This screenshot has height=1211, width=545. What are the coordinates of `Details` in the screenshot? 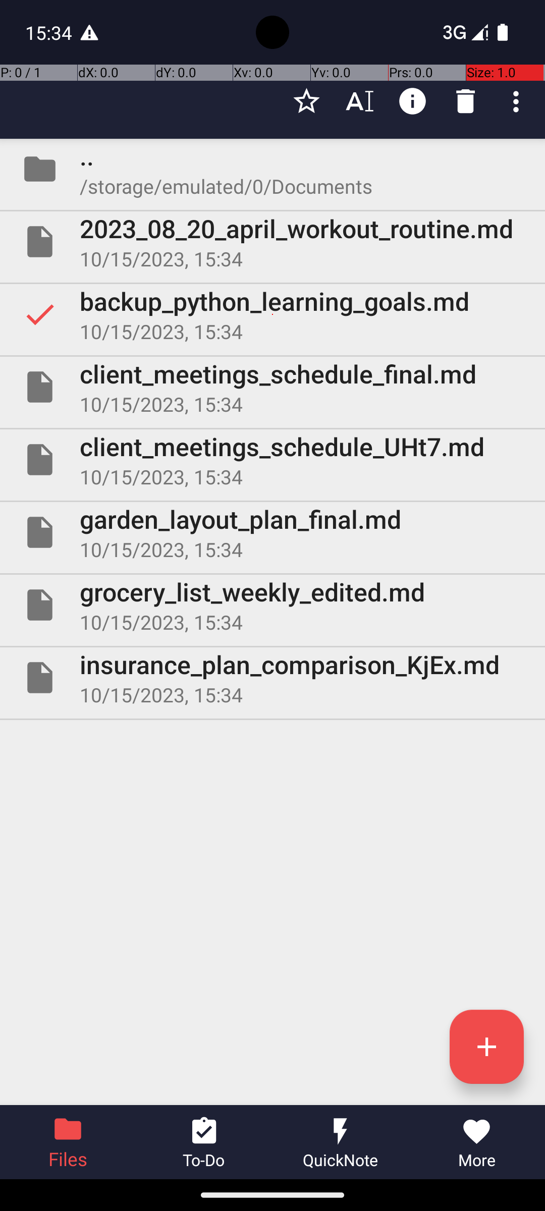 It's located at (413, 101).